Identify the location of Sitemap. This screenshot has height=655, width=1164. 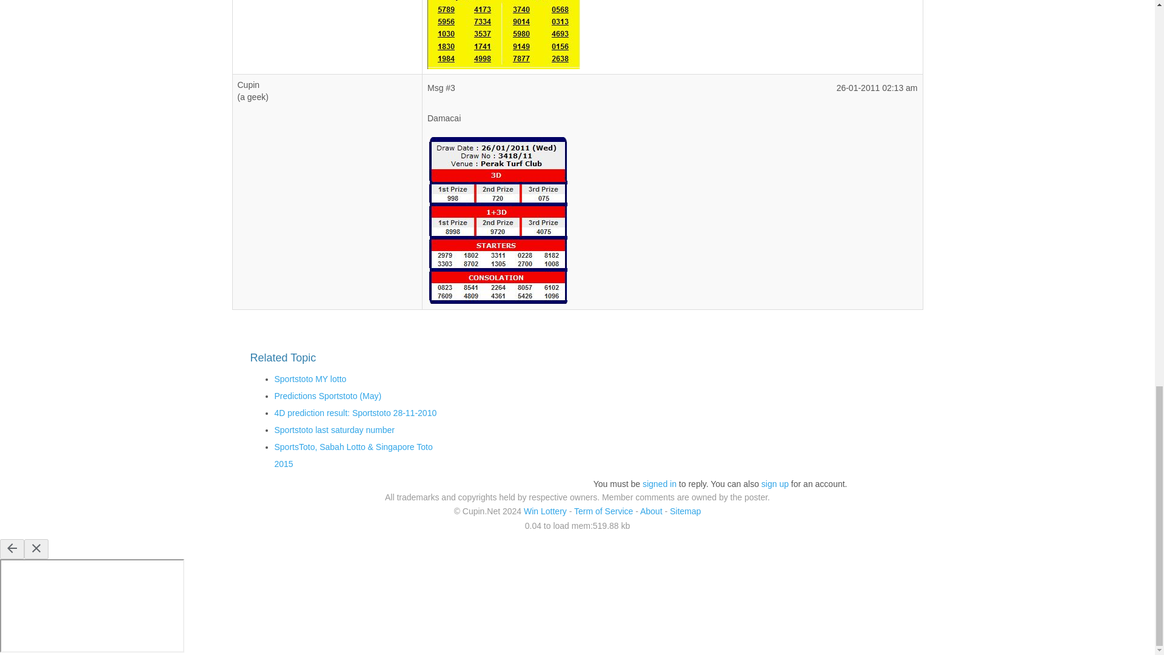
(685, 511).